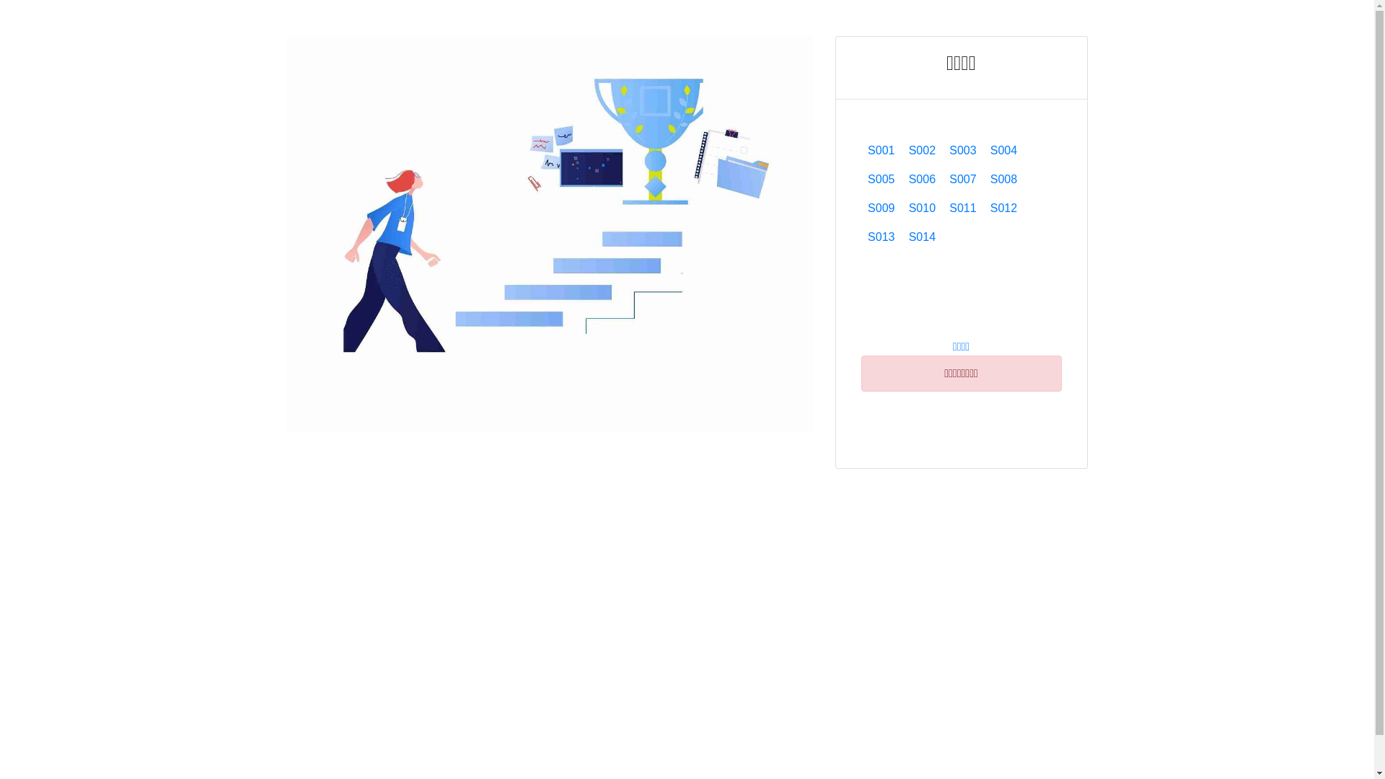 This screenshot has height=779, width=1385. Describe the element at coordinates (1004, 151) in the screenshot. I see `S004` at that location.